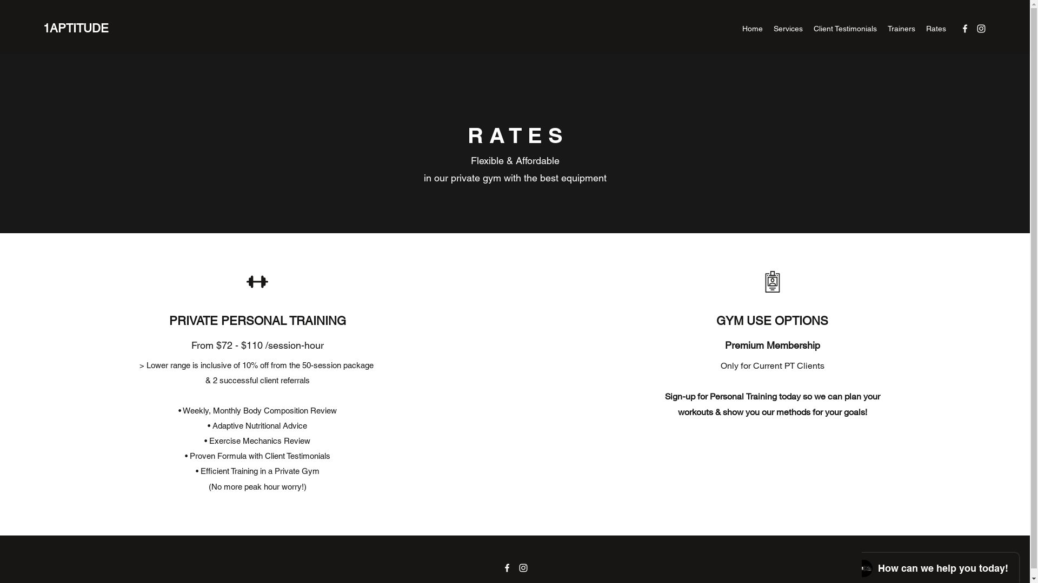 This screenshot has width=1038, height=583. Describe the element at coordinates (936, 29) in the screenshot. I see `Rates` at that location.